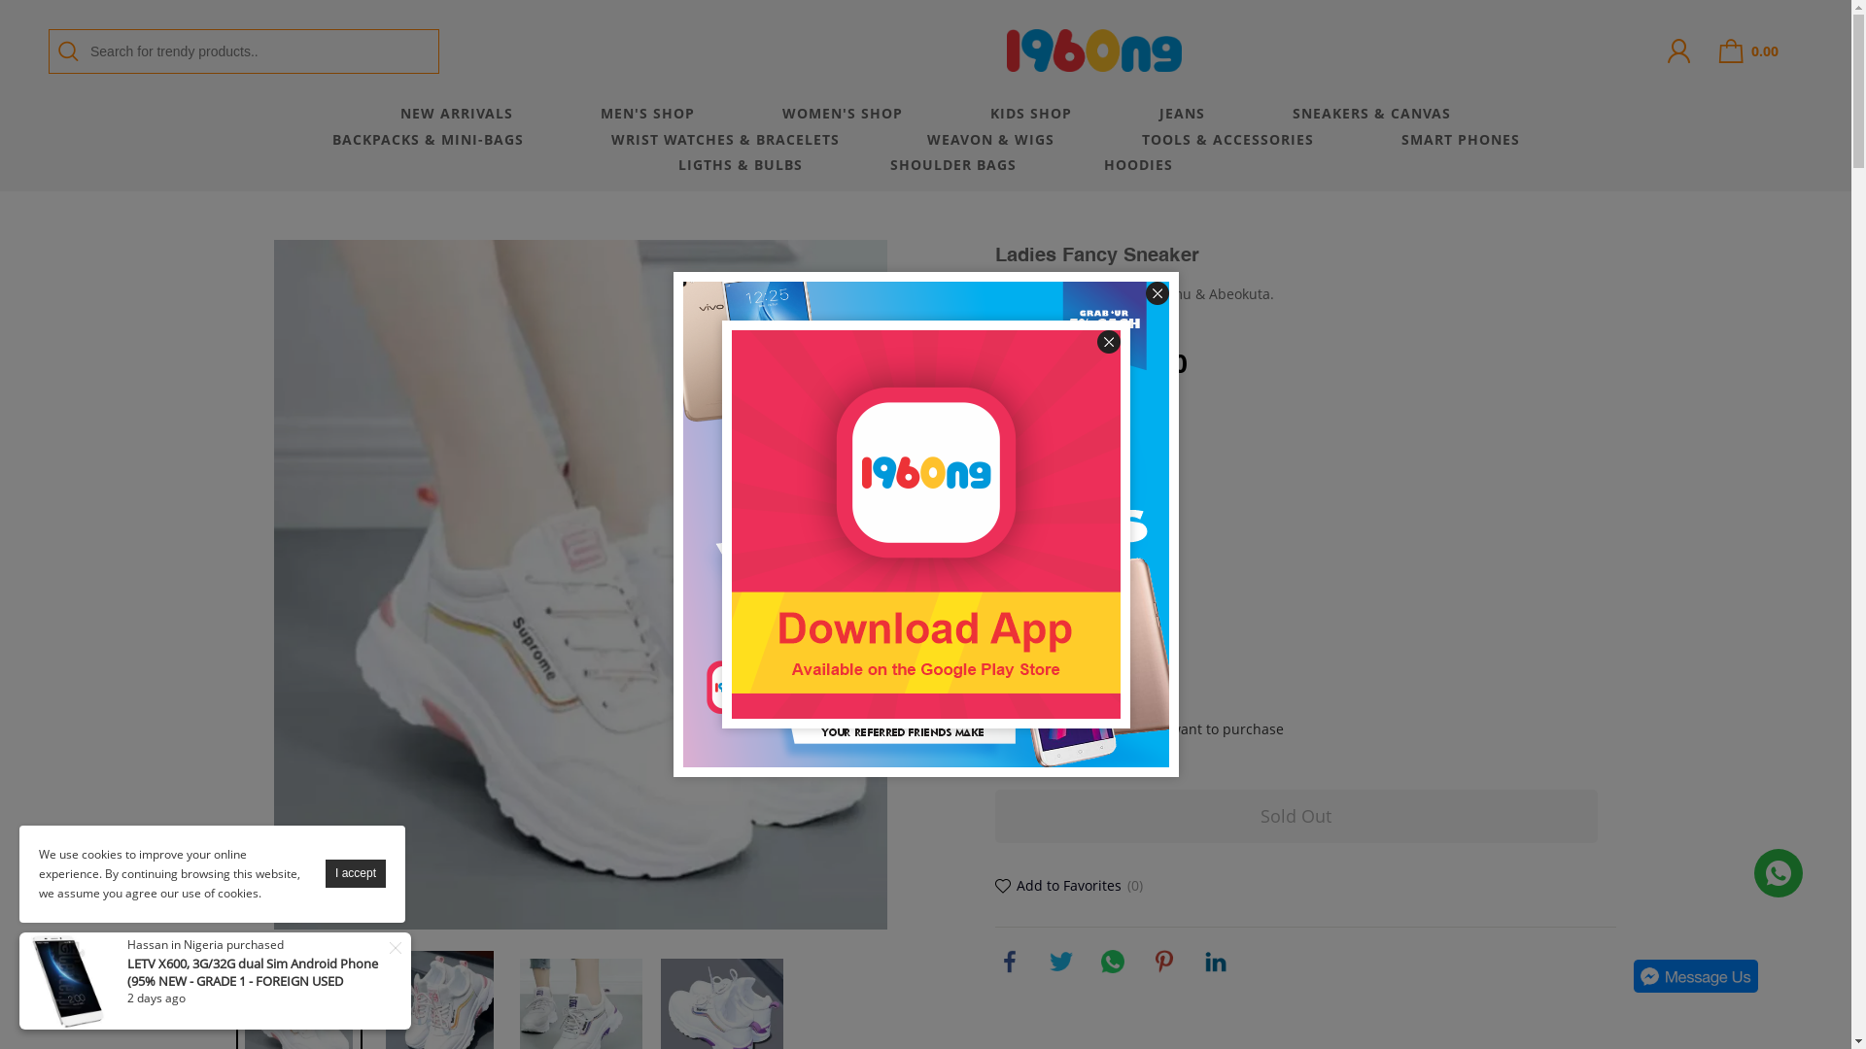  I want to click on Add to Favorites
(0), so click(1069, 886).